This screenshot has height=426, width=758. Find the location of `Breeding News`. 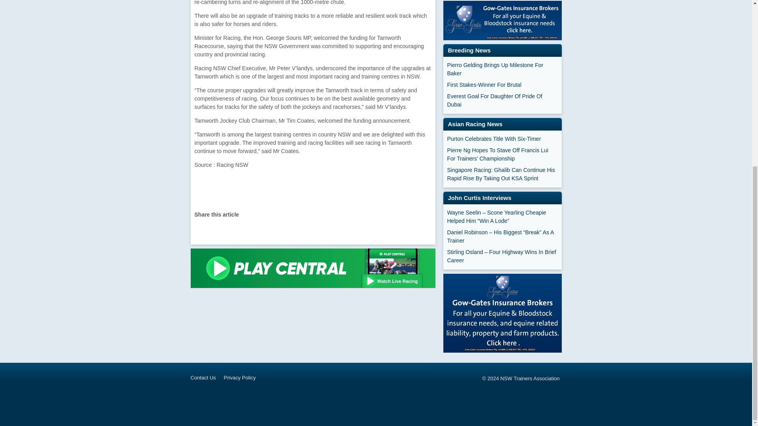

Breeding News is located at coordinates (469, 50).